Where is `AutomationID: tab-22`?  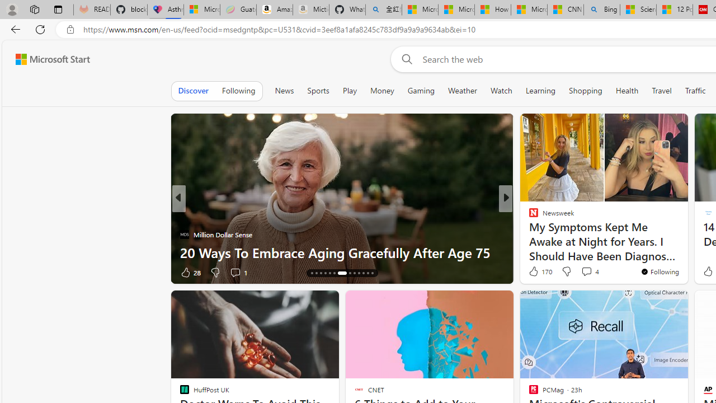 AutomationID: tab-22 is located at coordinates (354, 273).